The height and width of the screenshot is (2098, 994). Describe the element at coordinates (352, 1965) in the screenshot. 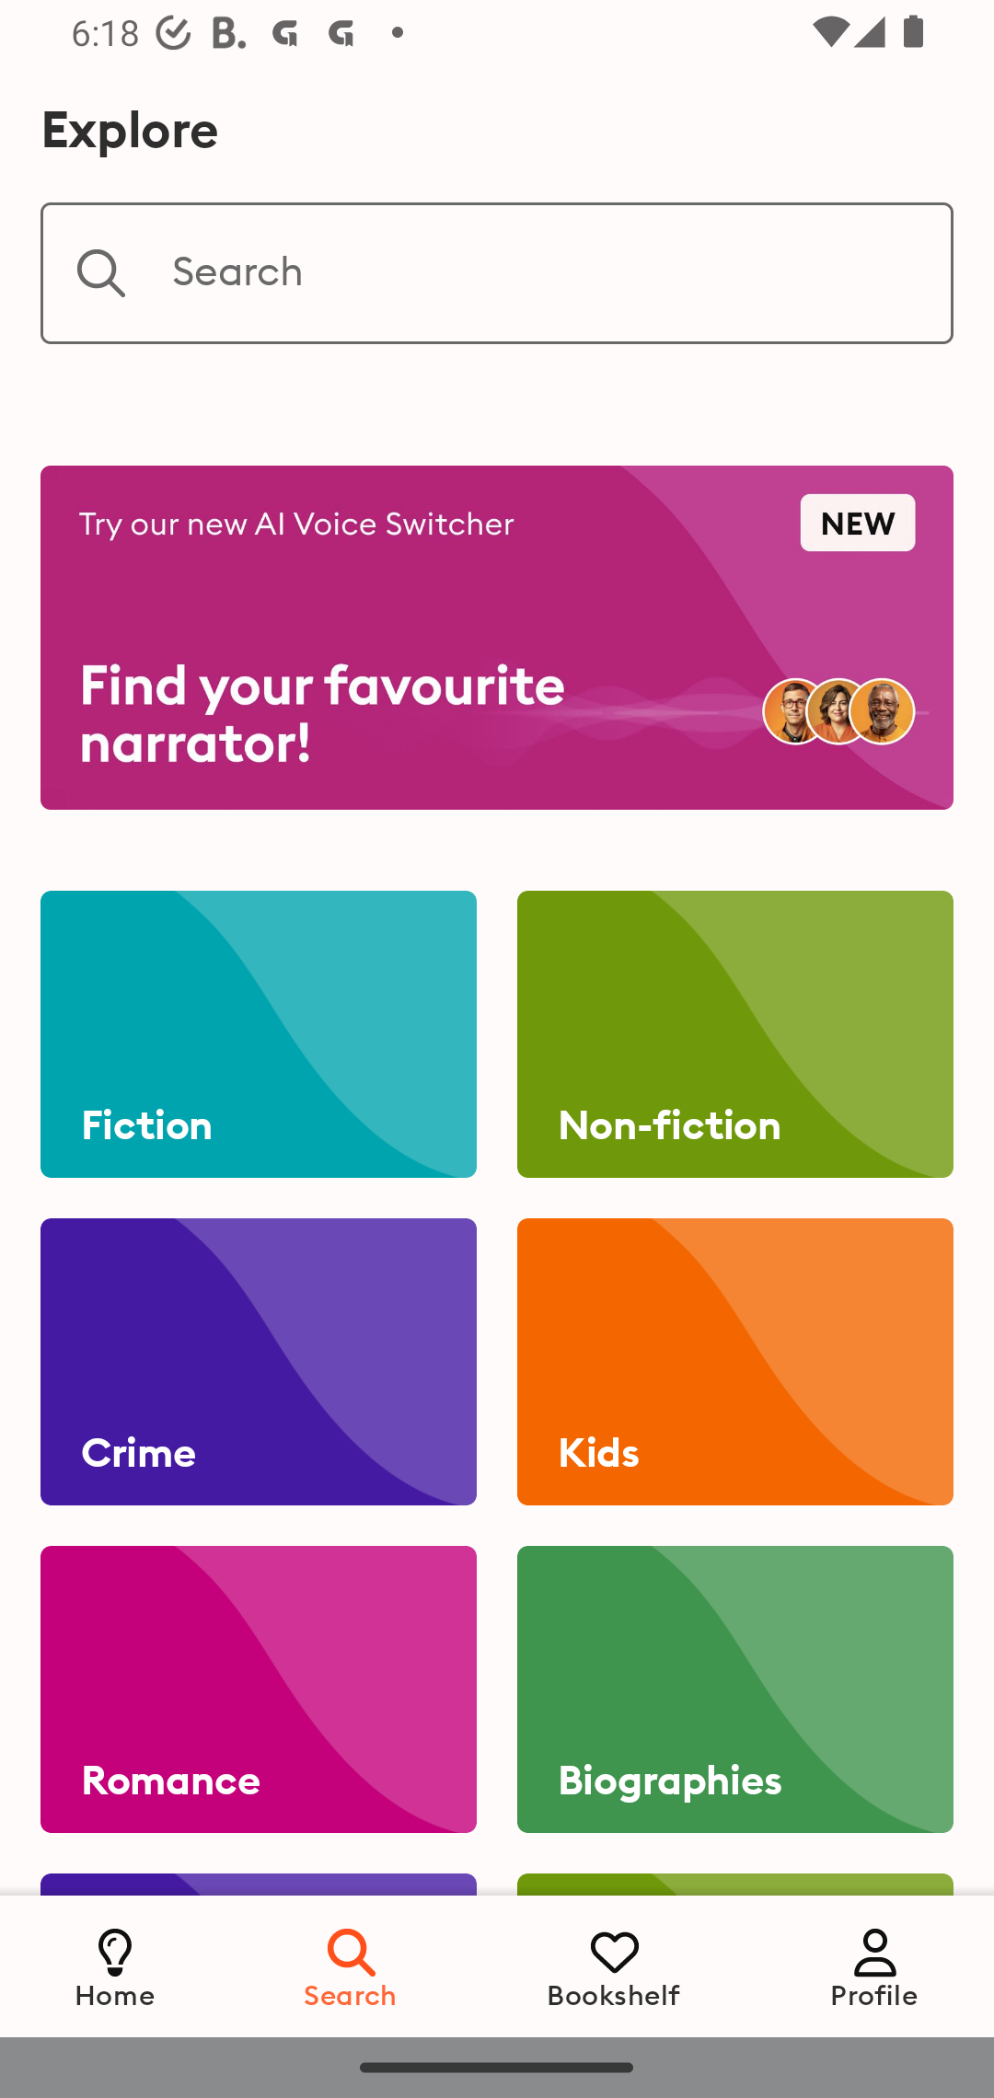

I see `Search` at that location.